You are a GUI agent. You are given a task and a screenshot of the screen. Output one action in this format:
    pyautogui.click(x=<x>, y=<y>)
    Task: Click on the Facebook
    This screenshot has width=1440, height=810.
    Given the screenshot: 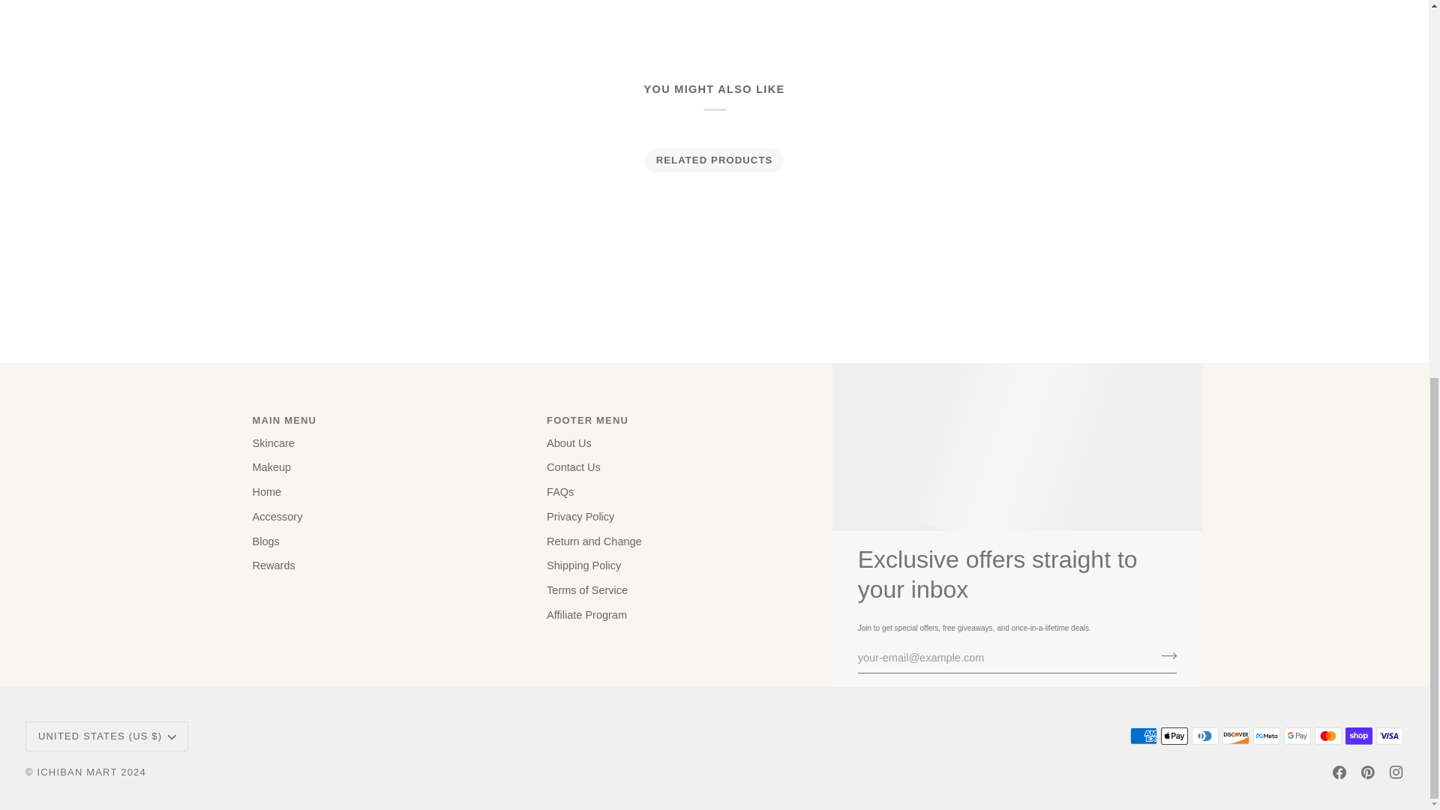 What is the action you would take?
    pyautogui.click(x=1339, y=772)
    